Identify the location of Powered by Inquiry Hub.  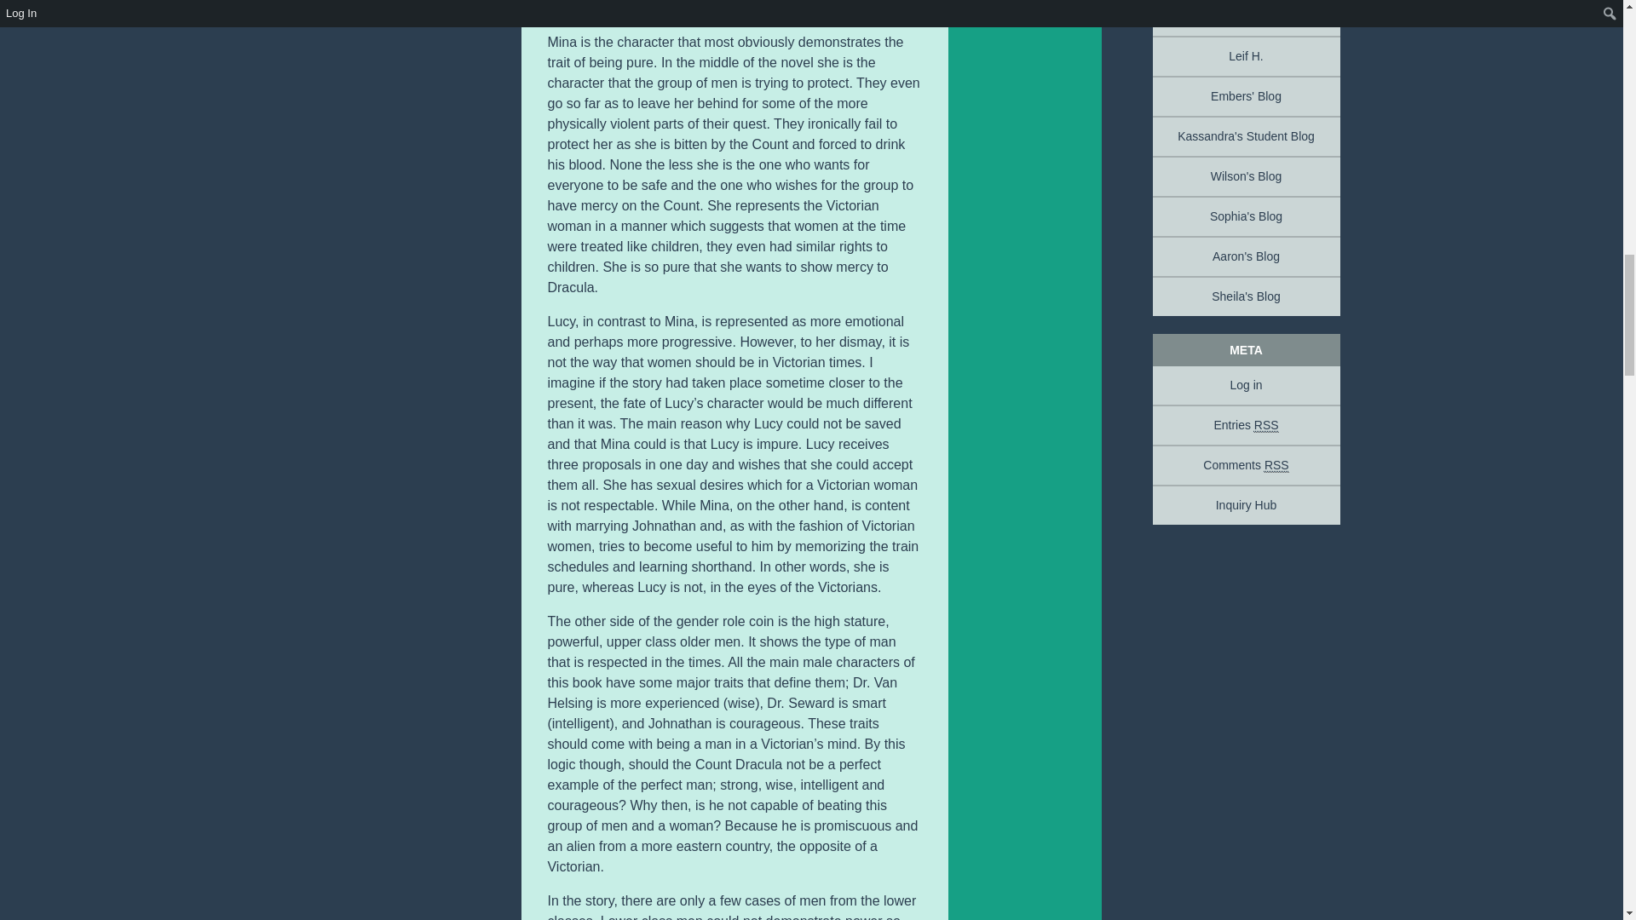
(1246, 504).